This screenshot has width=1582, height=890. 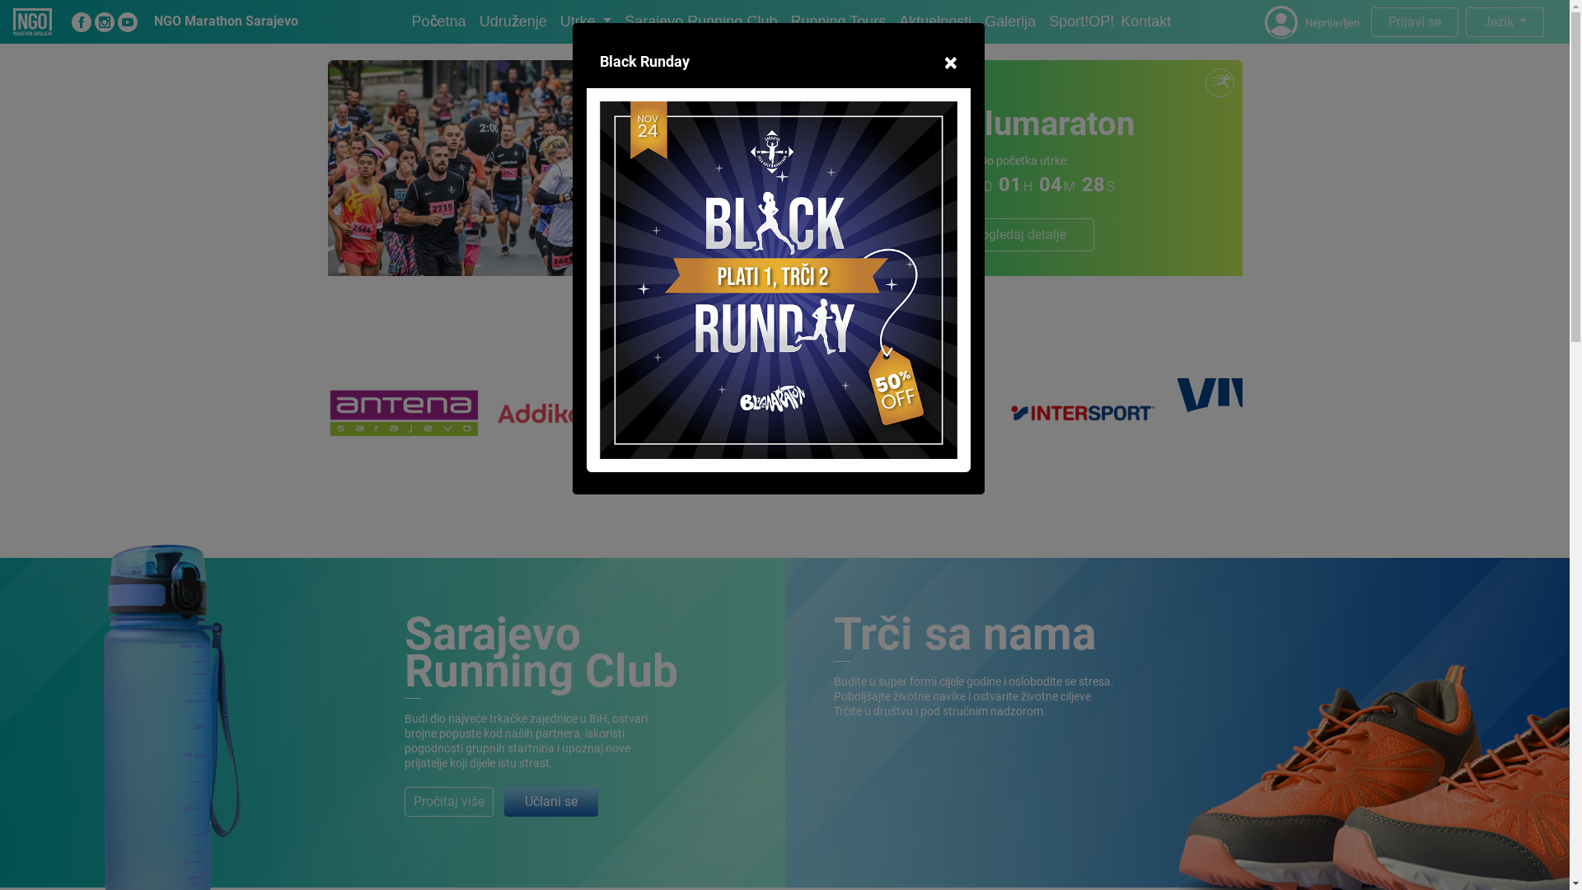 I want to click on Prijavi se, so click(x=1415, y=22).